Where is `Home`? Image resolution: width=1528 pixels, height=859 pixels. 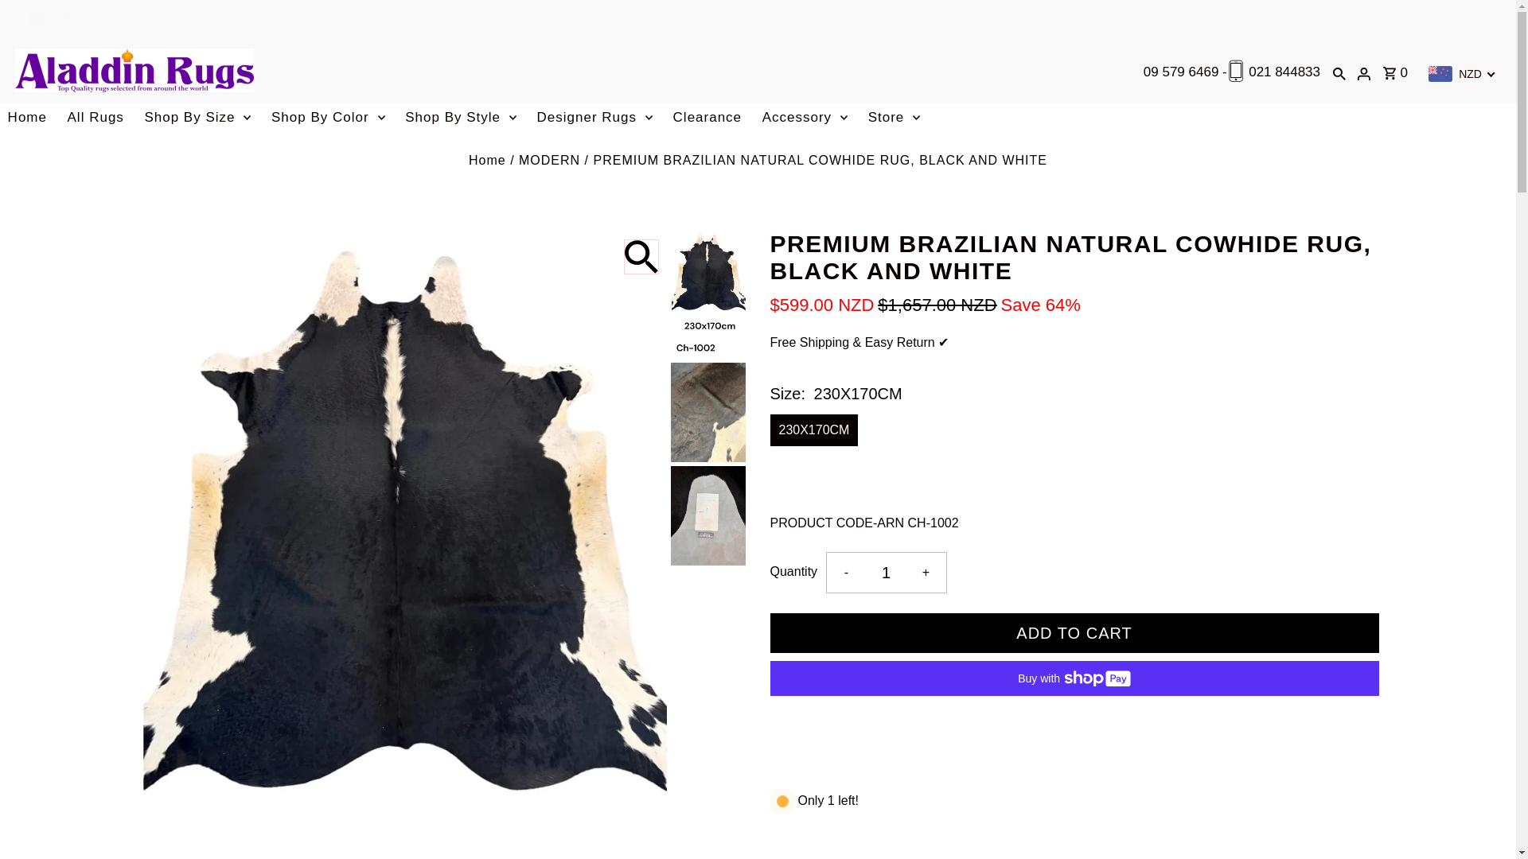 Home is located at coordinates (27, 118).